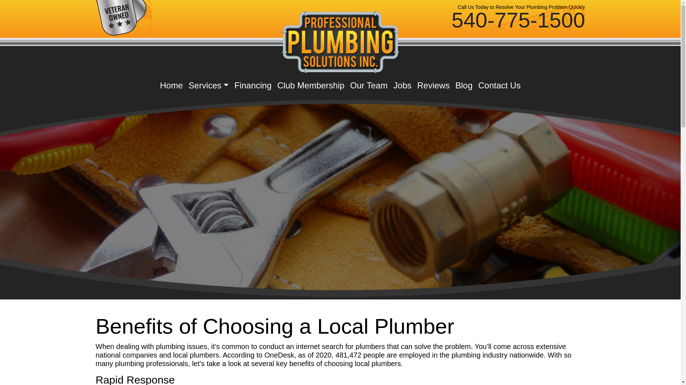 Image resolution: width=686 pixels, height=385 pixels. What do you see at coordinates (253, 85) in the screenshot?
I see `Financing` at bounding box center [253, 85].